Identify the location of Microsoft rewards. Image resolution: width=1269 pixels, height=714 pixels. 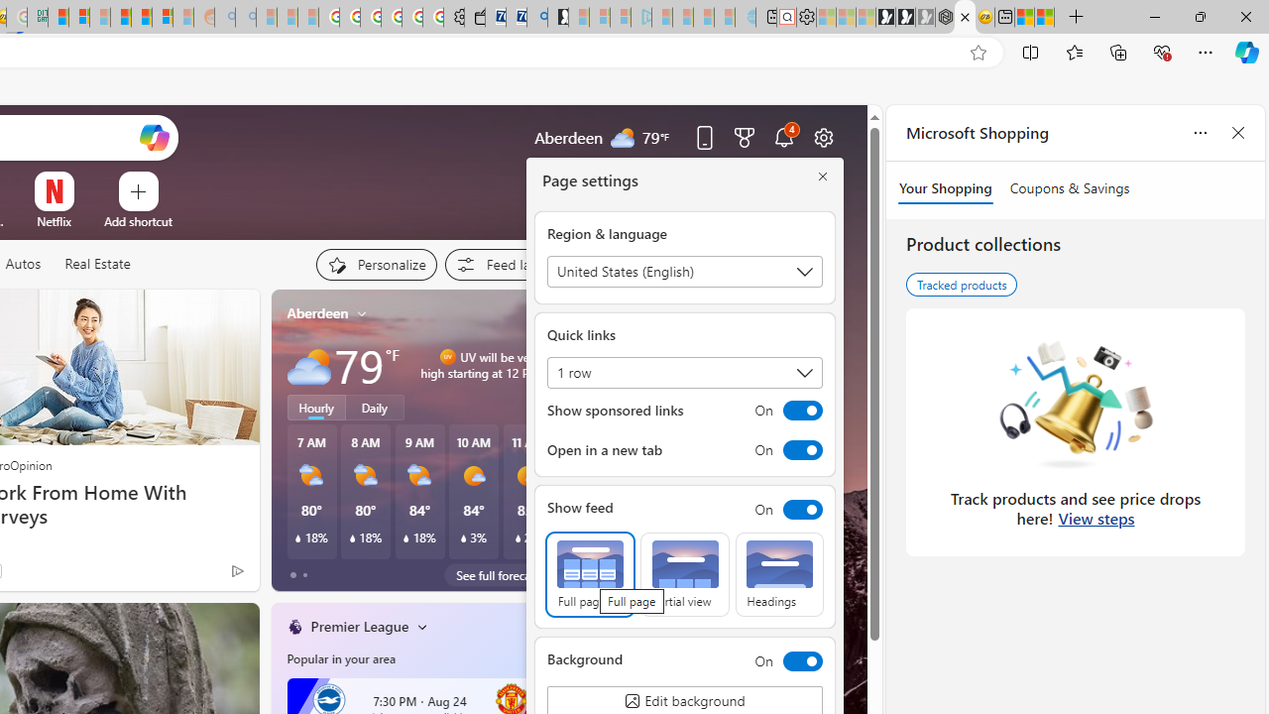
(744, 137).